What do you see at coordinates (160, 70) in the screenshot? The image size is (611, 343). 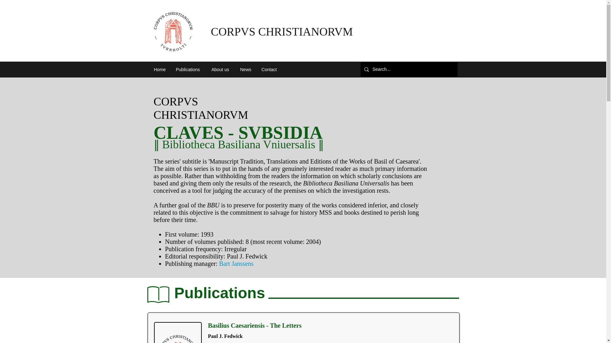 I see `Home` at bounding box center [160, 70].